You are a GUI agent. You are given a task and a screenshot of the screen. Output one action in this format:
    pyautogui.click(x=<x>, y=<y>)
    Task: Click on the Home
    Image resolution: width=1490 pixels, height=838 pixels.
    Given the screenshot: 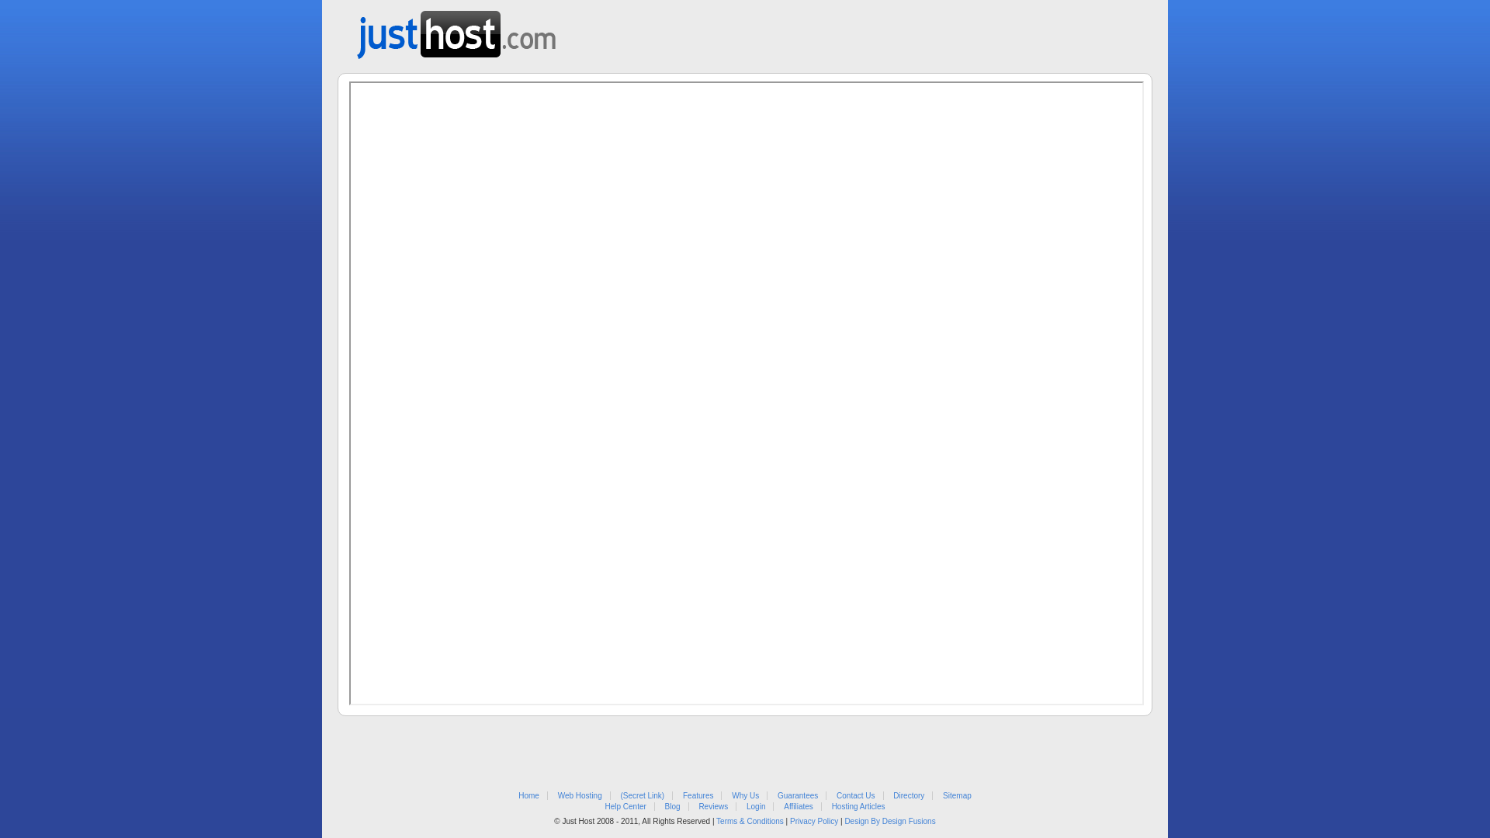 What is the action you would take?
    pyautogui.click(x=529, y=796)
    